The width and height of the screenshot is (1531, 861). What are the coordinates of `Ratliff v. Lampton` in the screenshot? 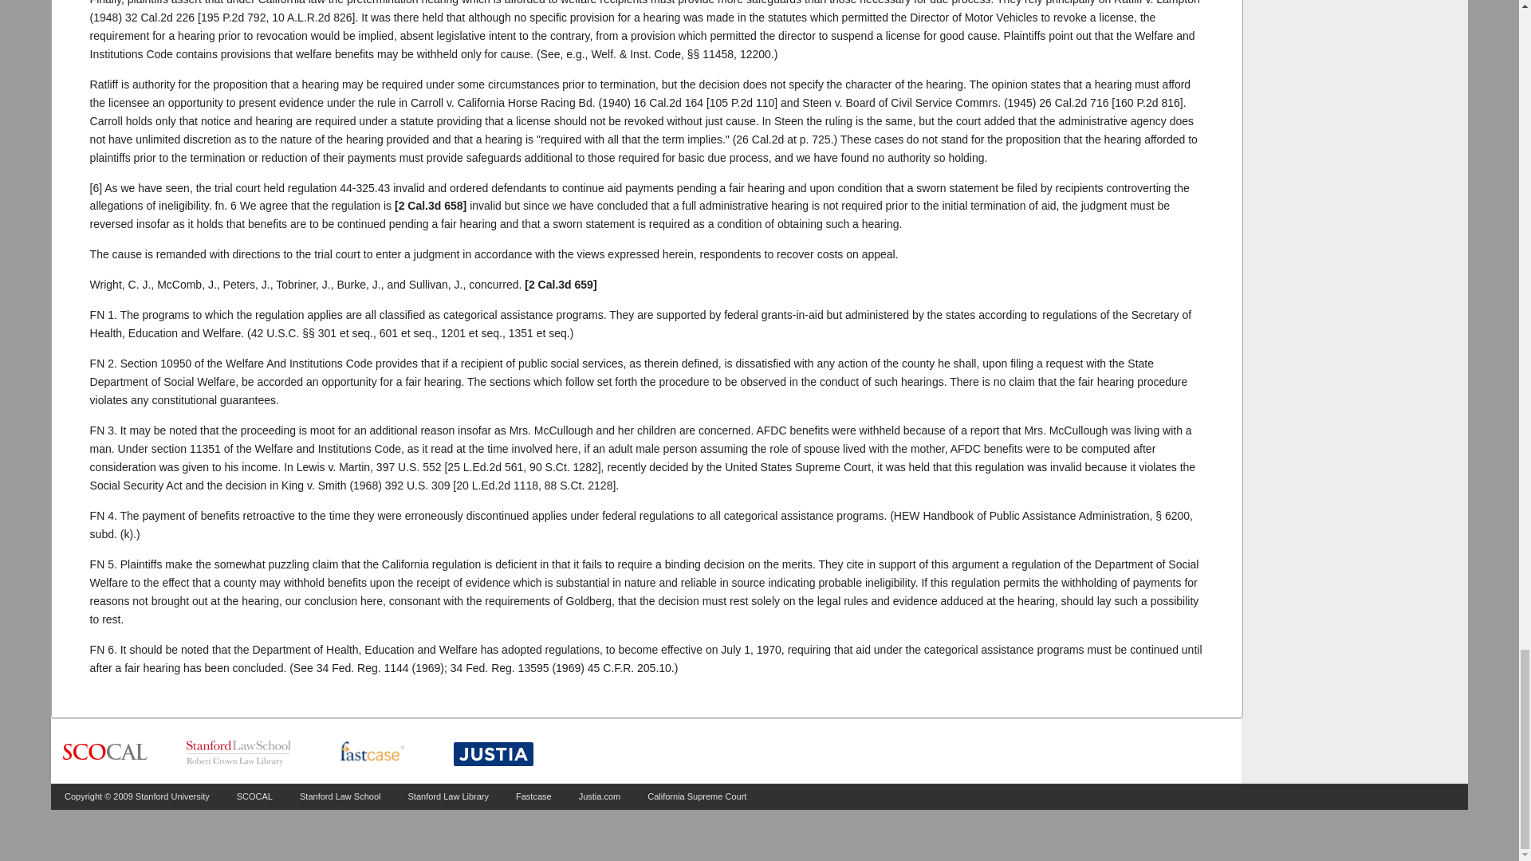 It's located at (159, 18).